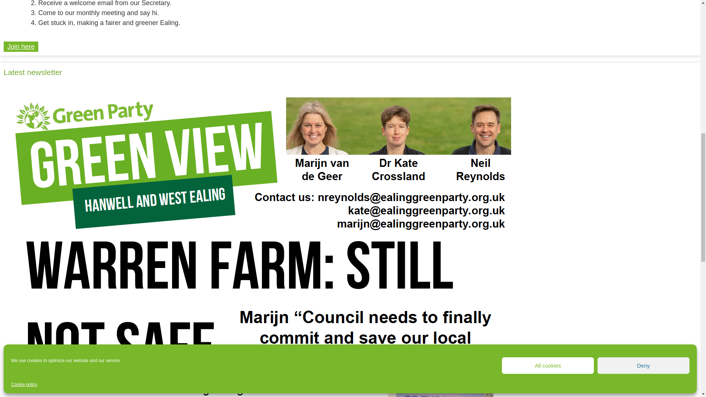 This screenshot has height=397, width=706. What do you see at coordinates (21, 47) in the screenshot?
I see `Join here` at bounding box center [21, 47].